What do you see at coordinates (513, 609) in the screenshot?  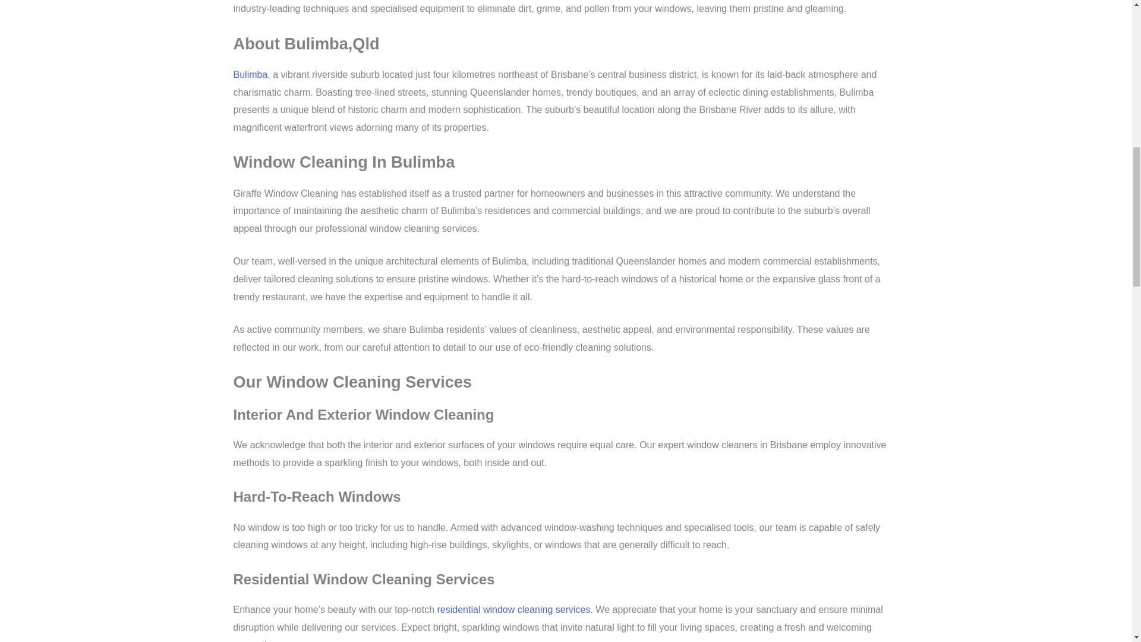 I see `residential window cleaning services` at bounding box center [513, 609].